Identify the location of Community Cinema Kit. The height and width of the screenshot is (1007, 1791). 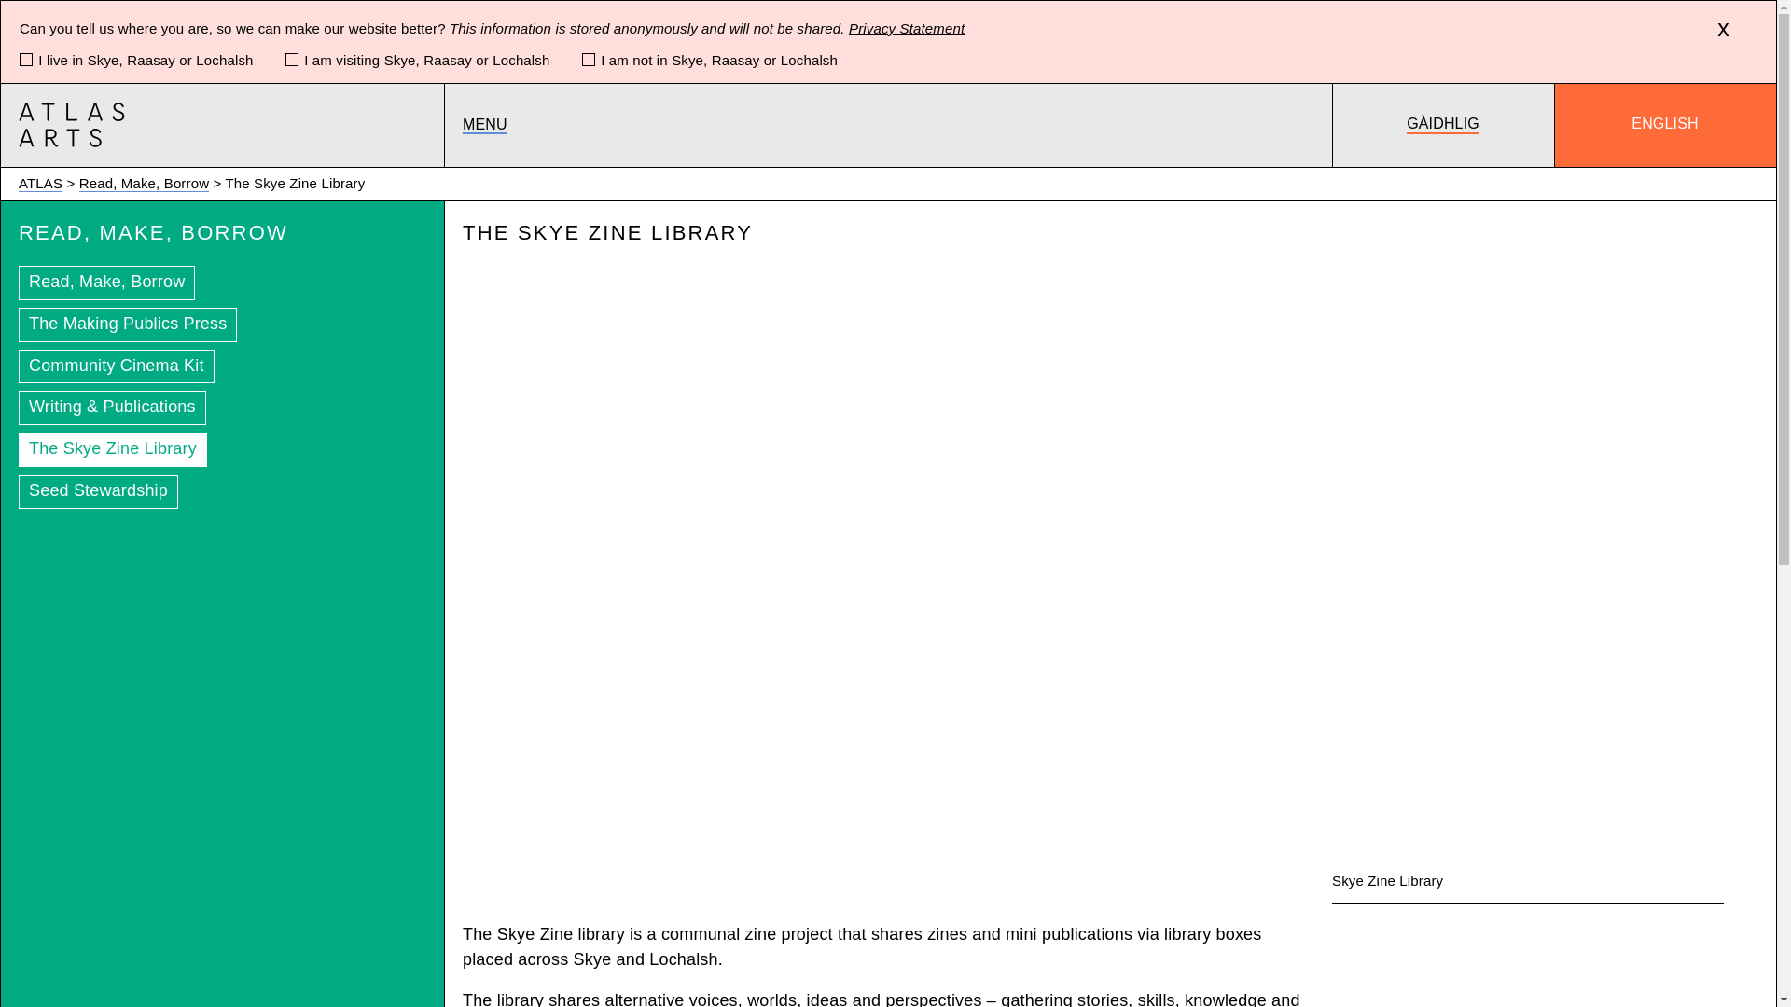
(116, 366).